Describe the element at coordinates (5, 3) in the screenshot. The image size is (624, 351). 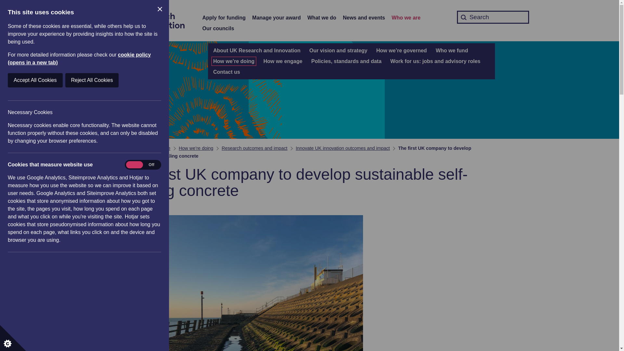
I see `Skip to main content` at that location.